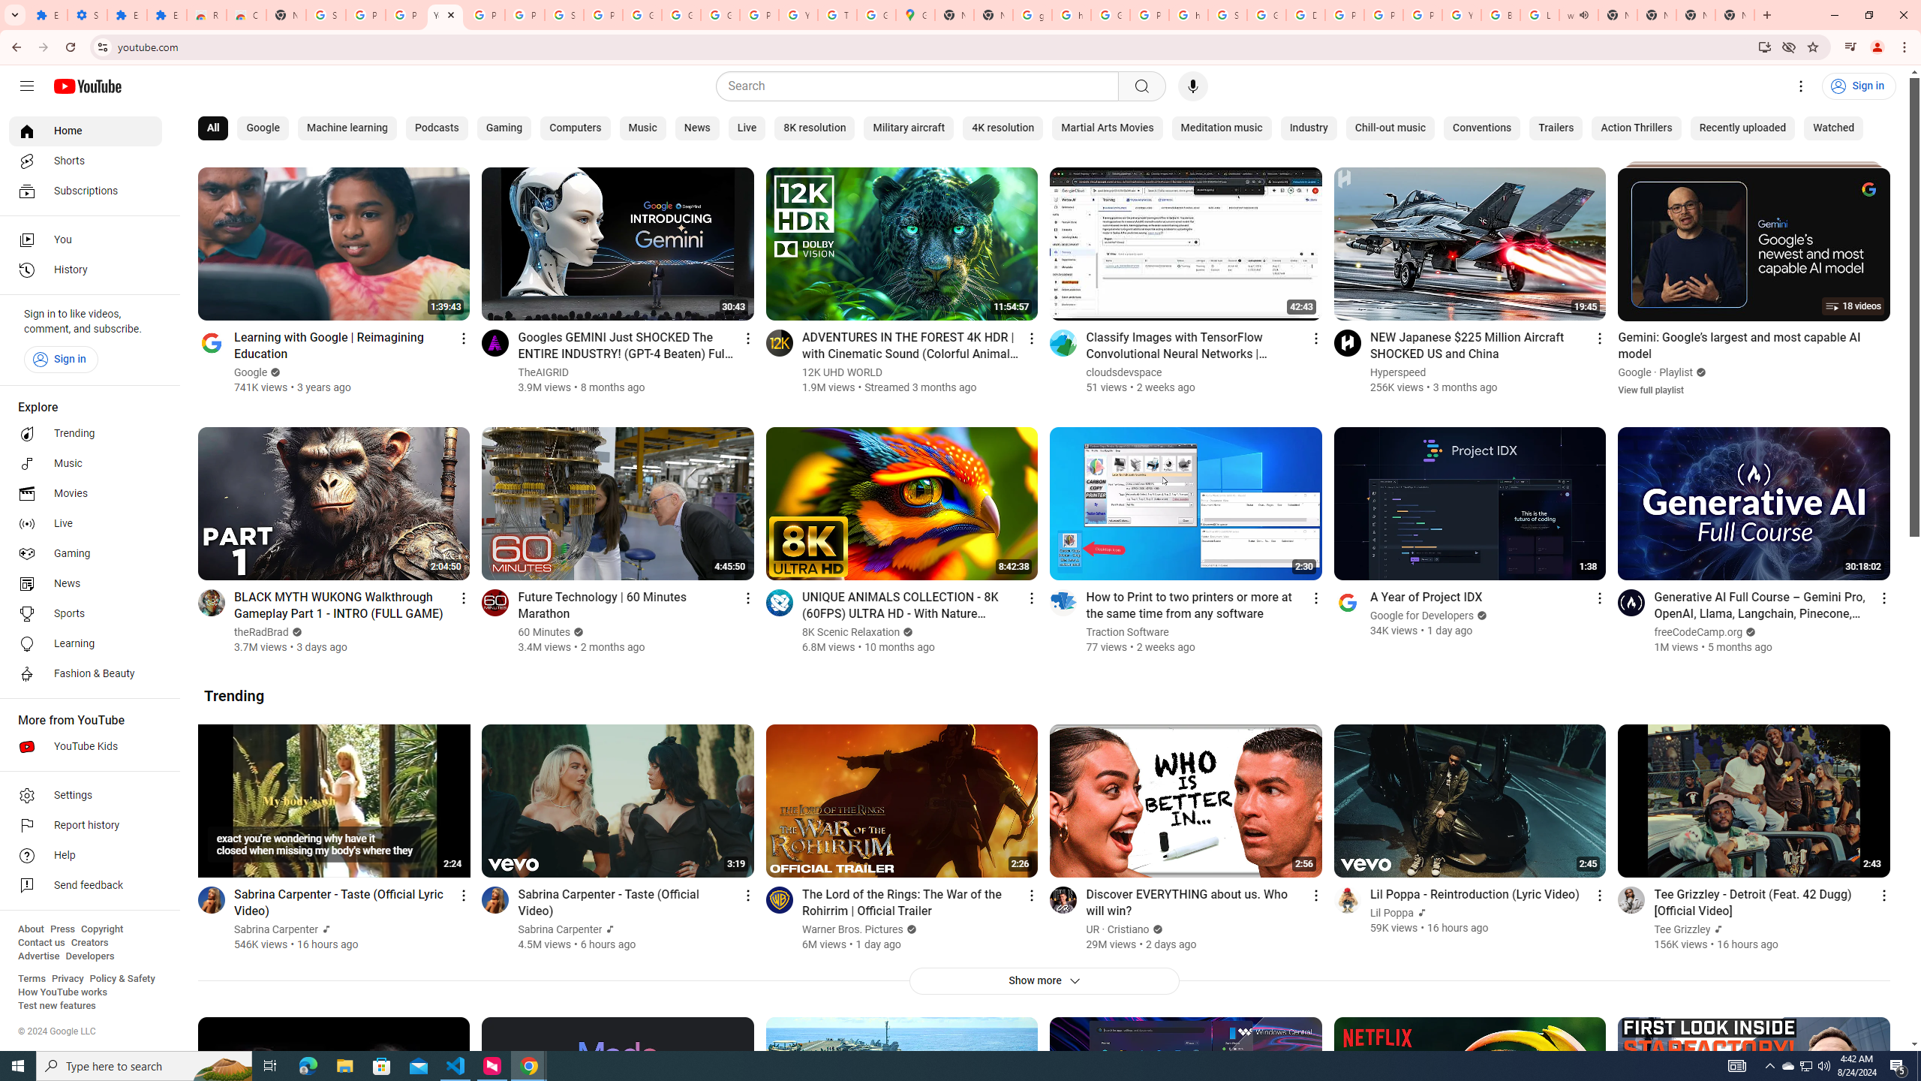 The height and width of the screenshot is (1081, 1921). What do you see at coordinates (909, 128) in the screenshot?
I see `Military aircraft` at bounding box center [909, 128].